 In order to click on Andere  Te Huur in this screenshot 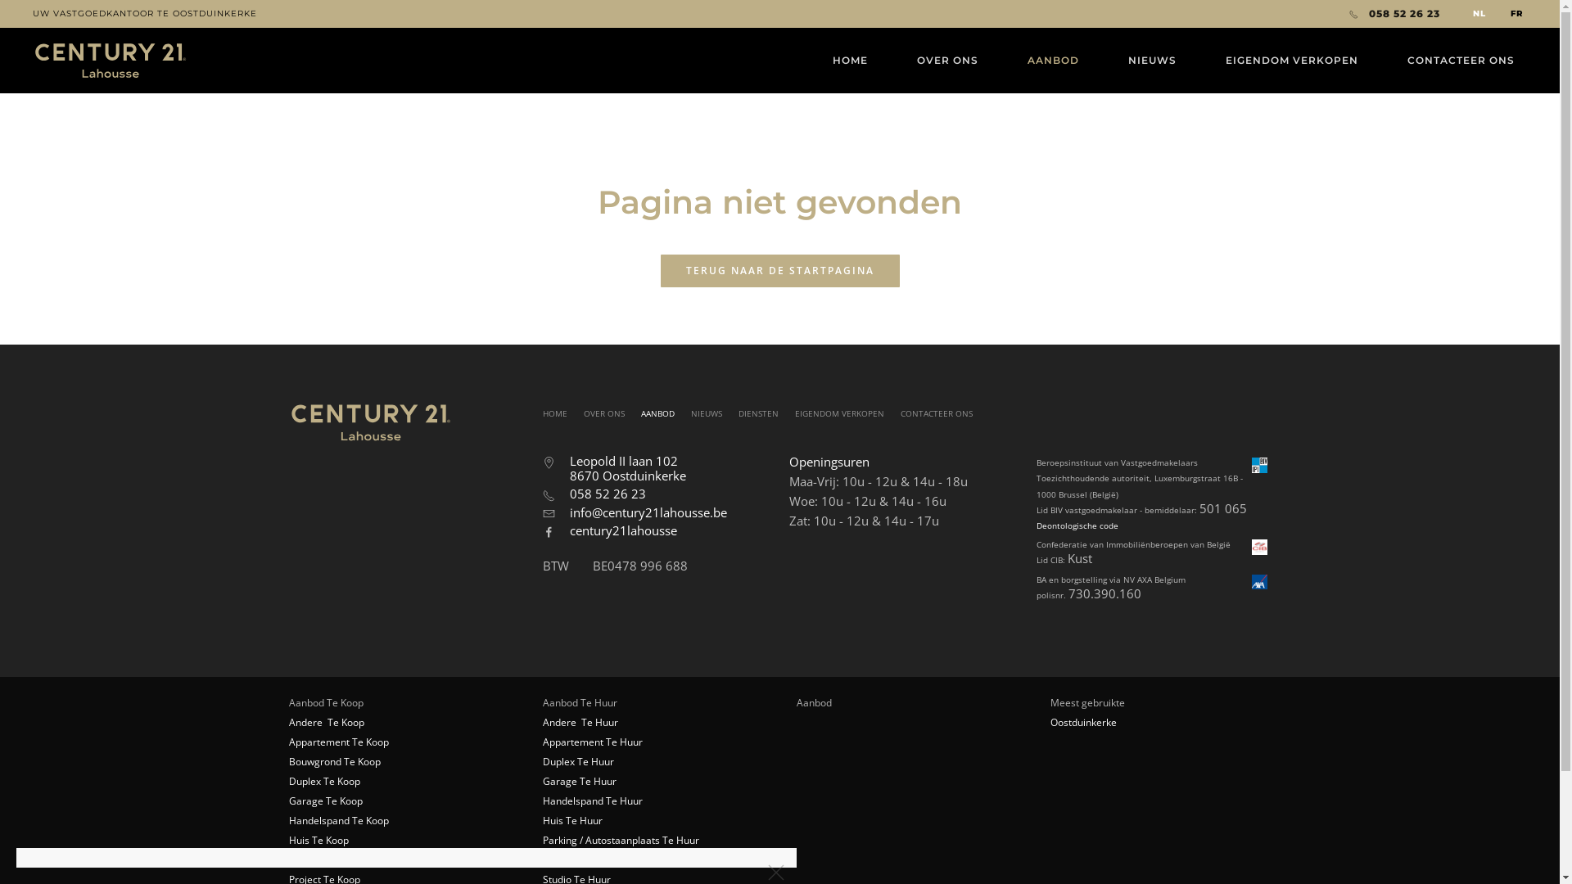, I will do `click(580, 722)`.